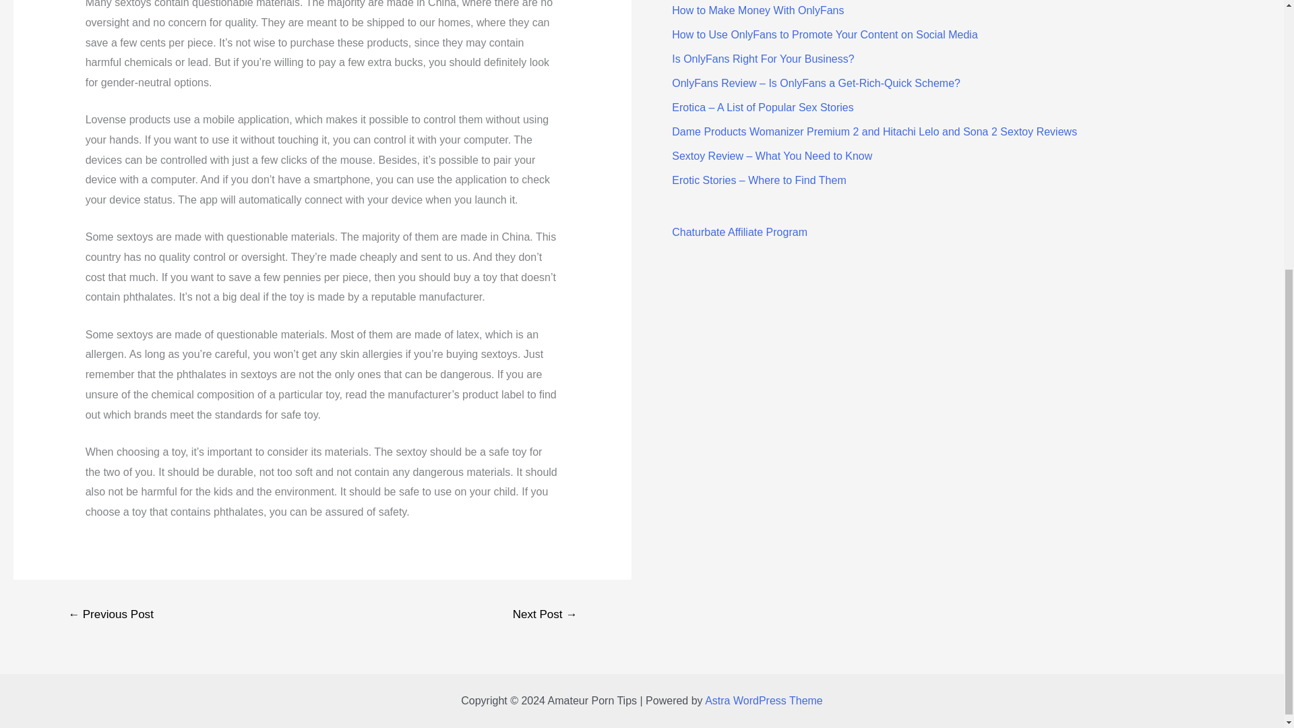  I want to click on Astra WordPress Theme, so click(764, 700).